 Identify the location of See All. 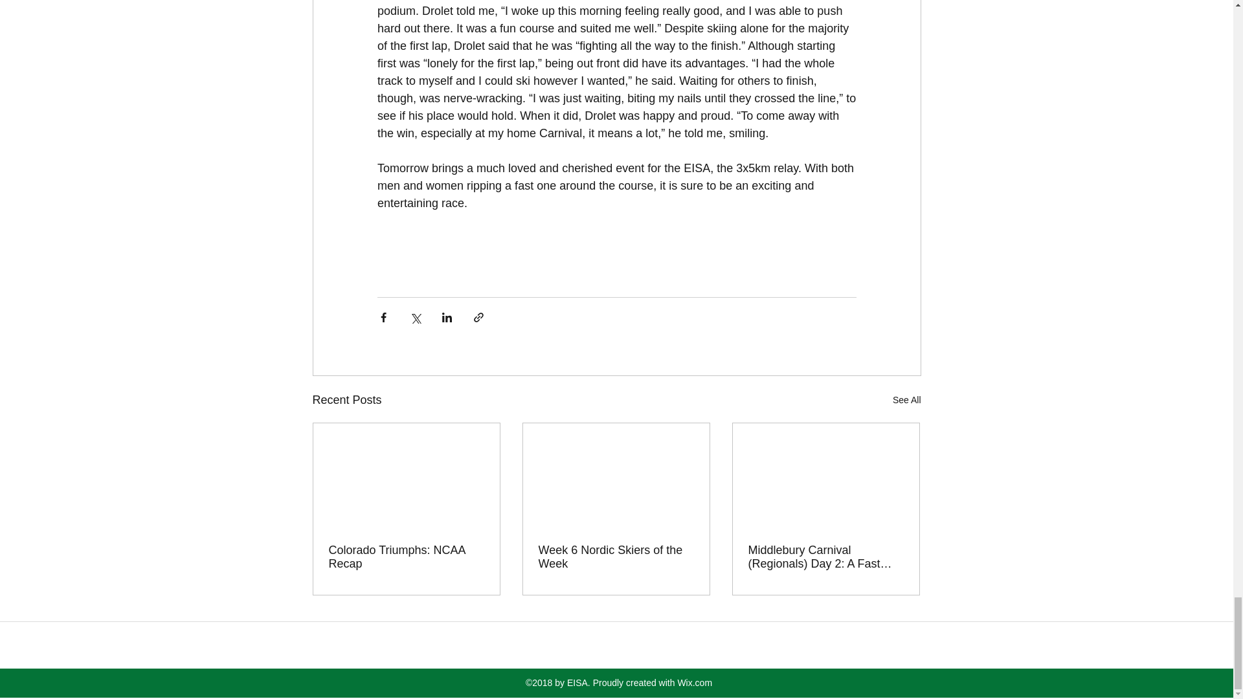
(906, 400).